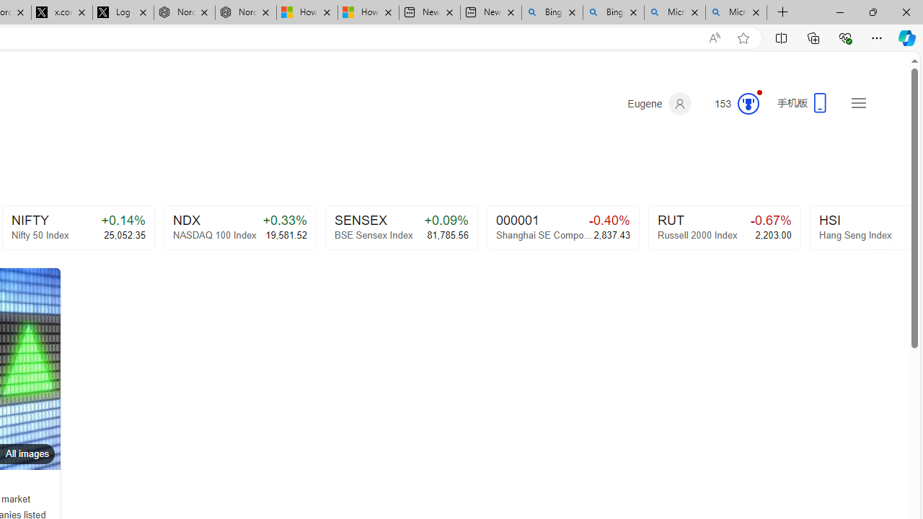  Describe the element at coordinates (61, 13) in the screenshot. I see `x.com/NordaceOfficial` at that location.